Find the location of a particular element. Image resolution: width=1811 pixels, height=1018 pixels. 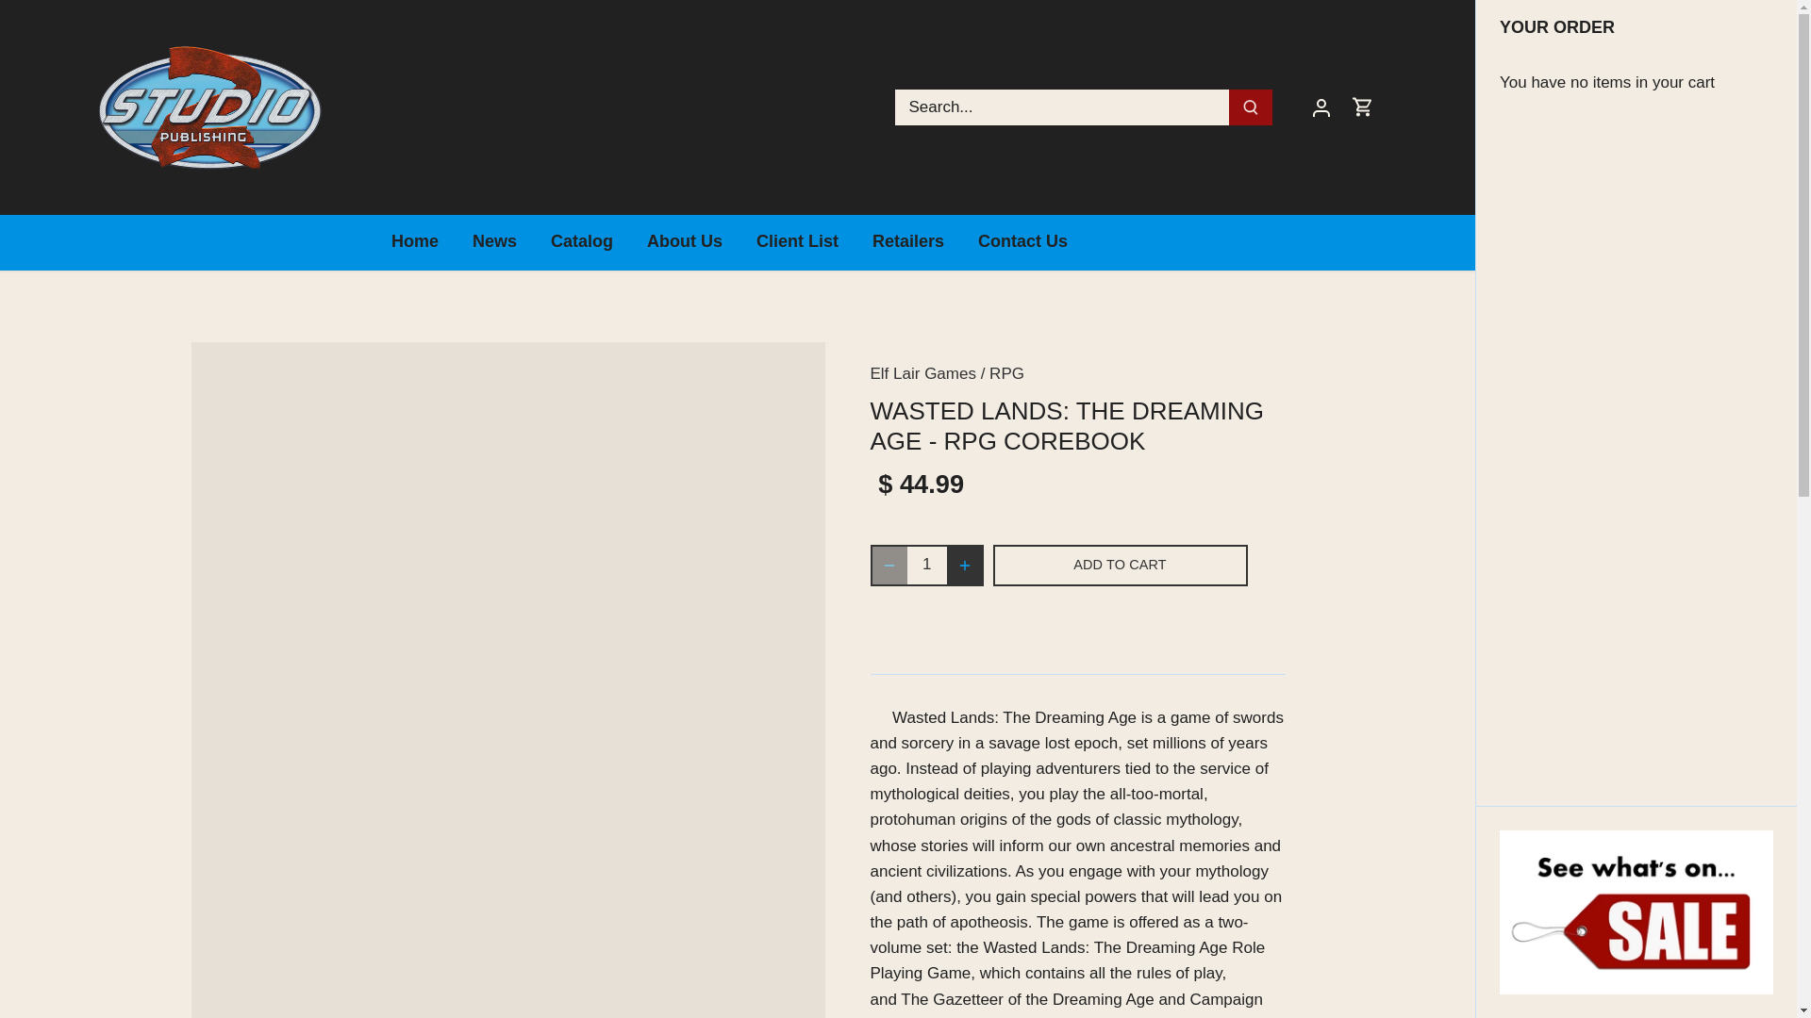

Elf Lair Games is located at coordinates (922, 373).